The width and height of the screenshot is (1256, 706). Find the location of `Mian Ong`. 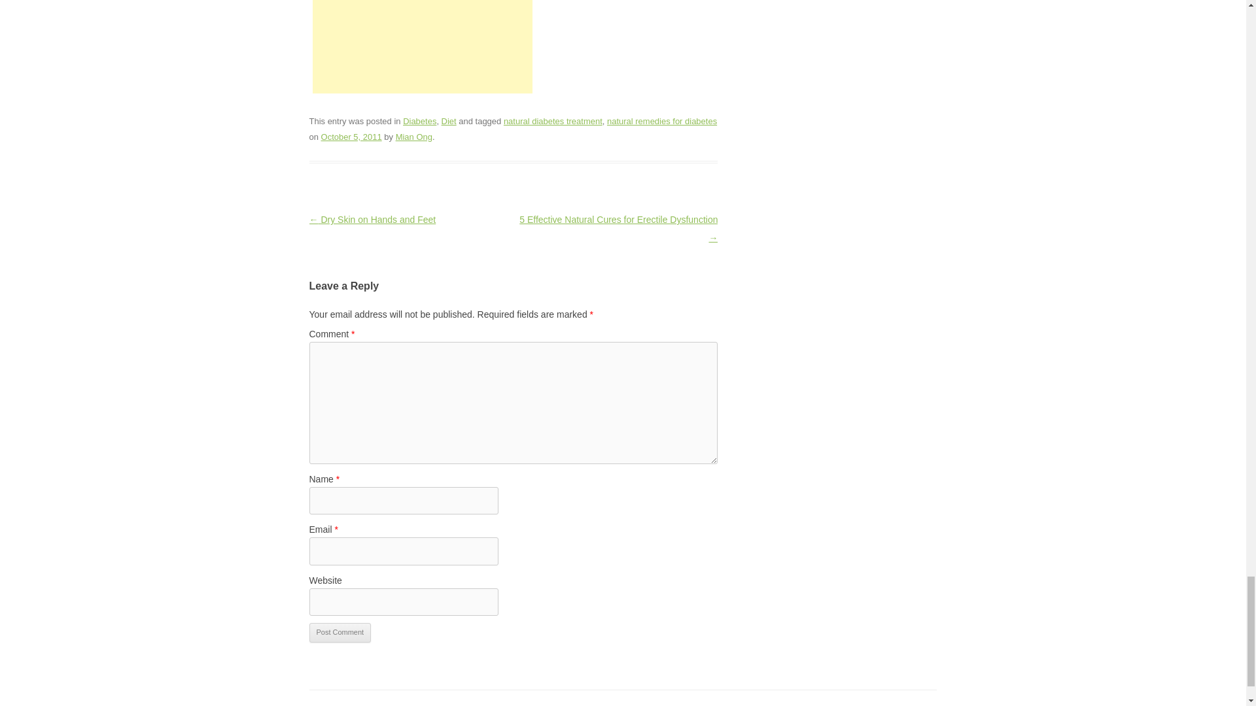

Mian Ong is located at coordinates (413, 137).